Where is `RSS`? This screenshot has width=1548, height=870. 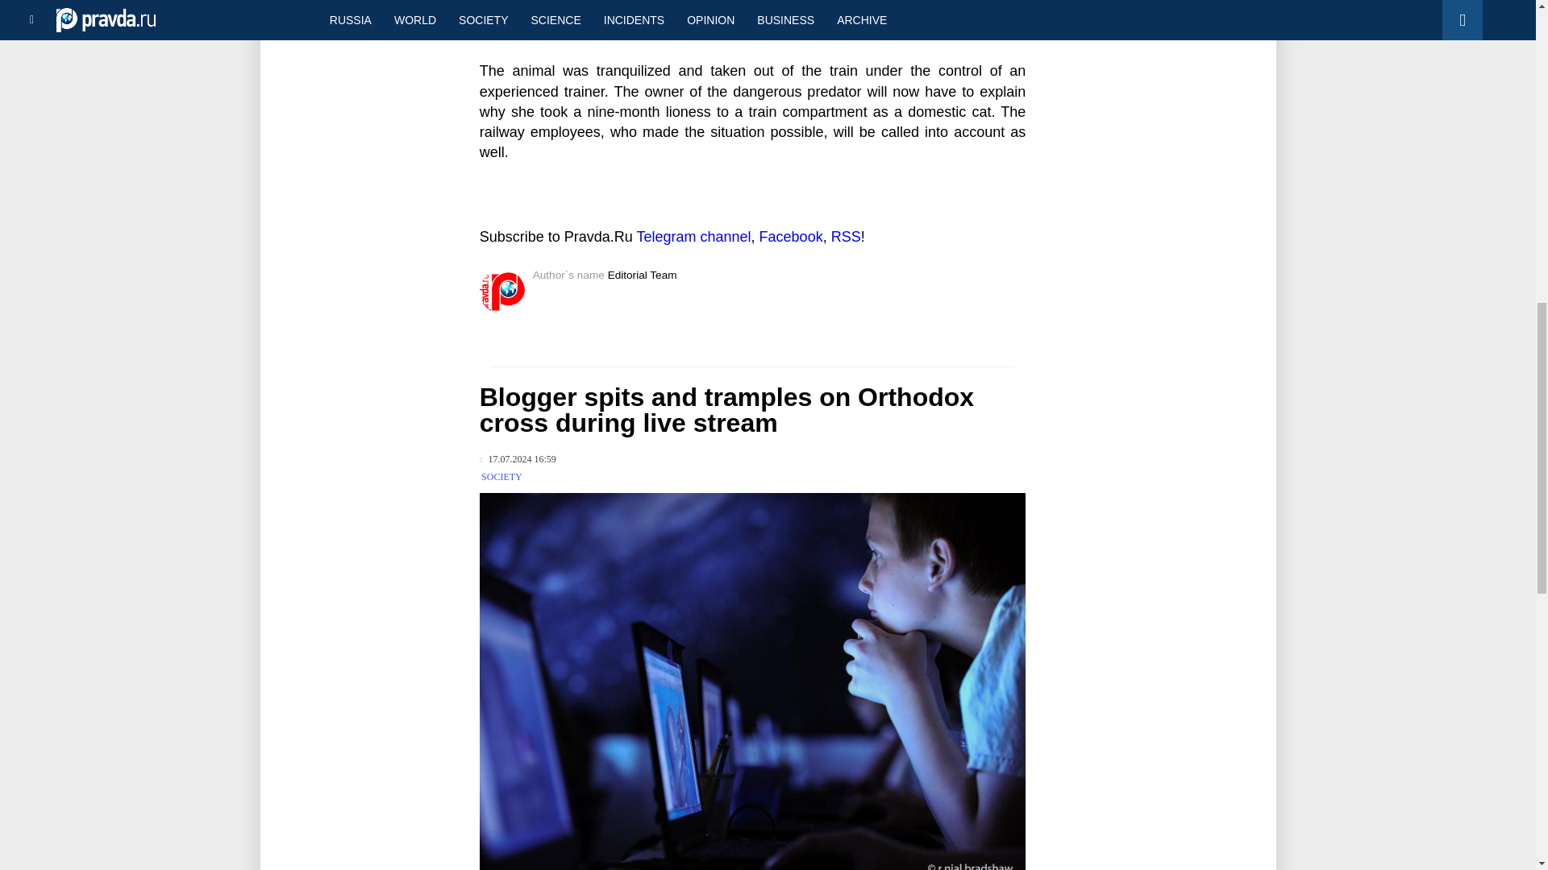 RSS is located at coordinates (846, 237).